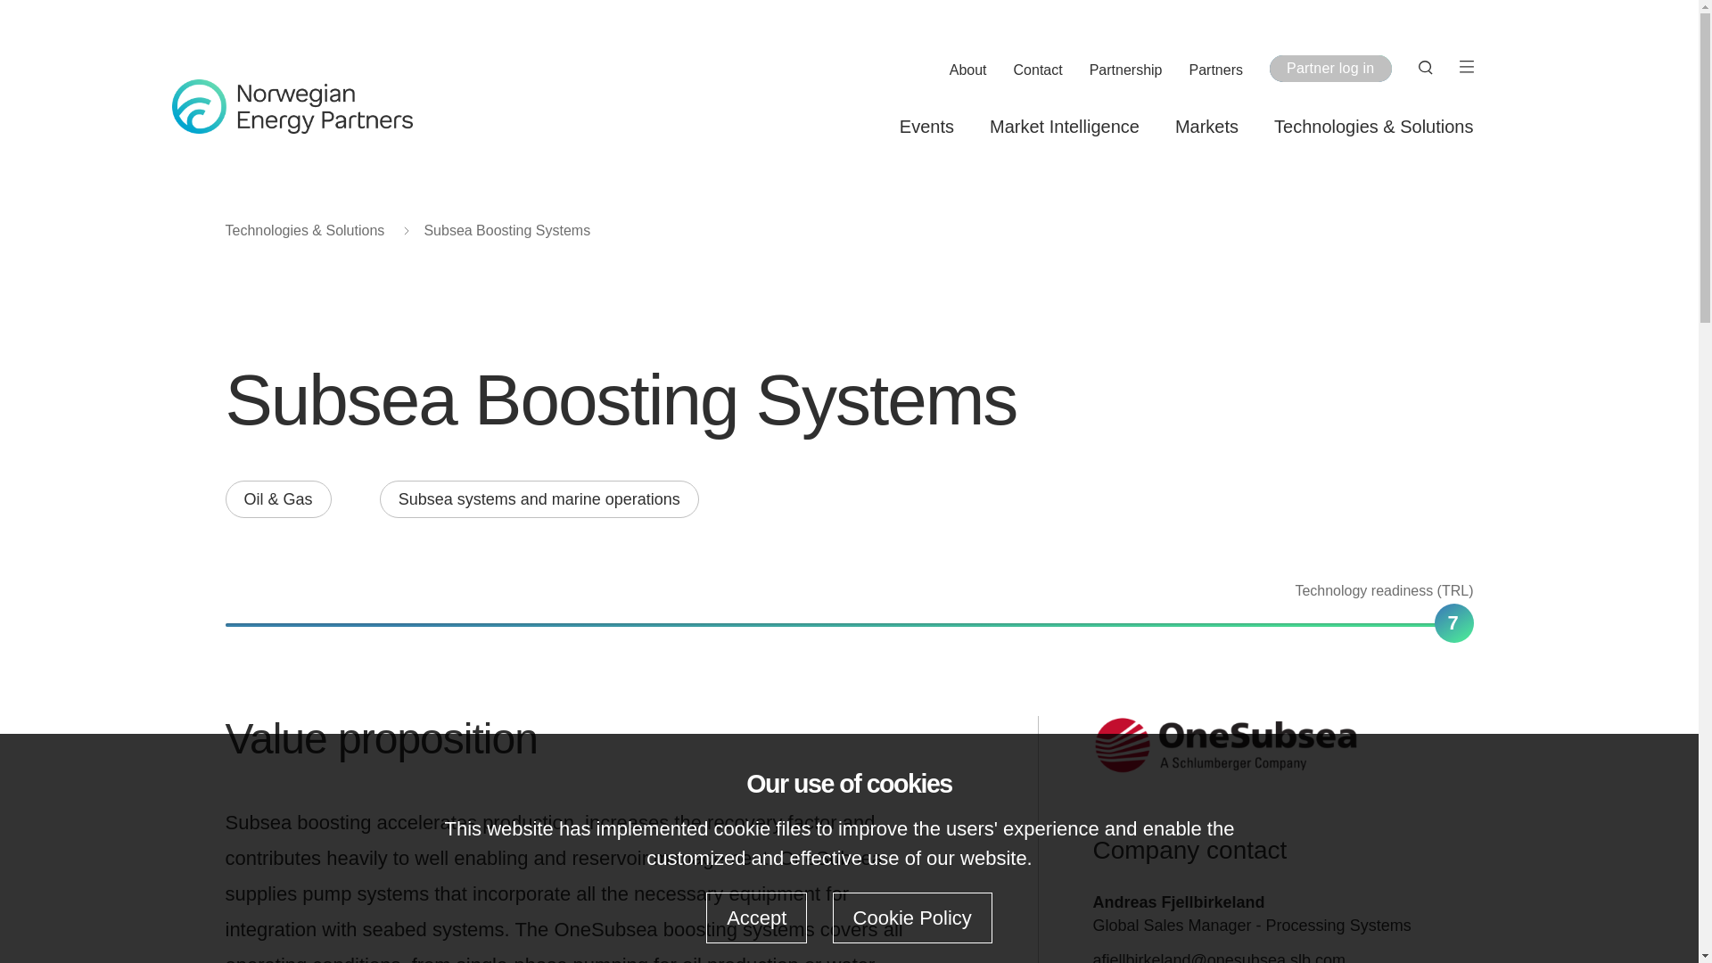 This screenshot has height=963, width=1712. What do you see at coordinates (1038, 70) in the screenshot?
I see `Contact` at bounding box center [1038, 70].